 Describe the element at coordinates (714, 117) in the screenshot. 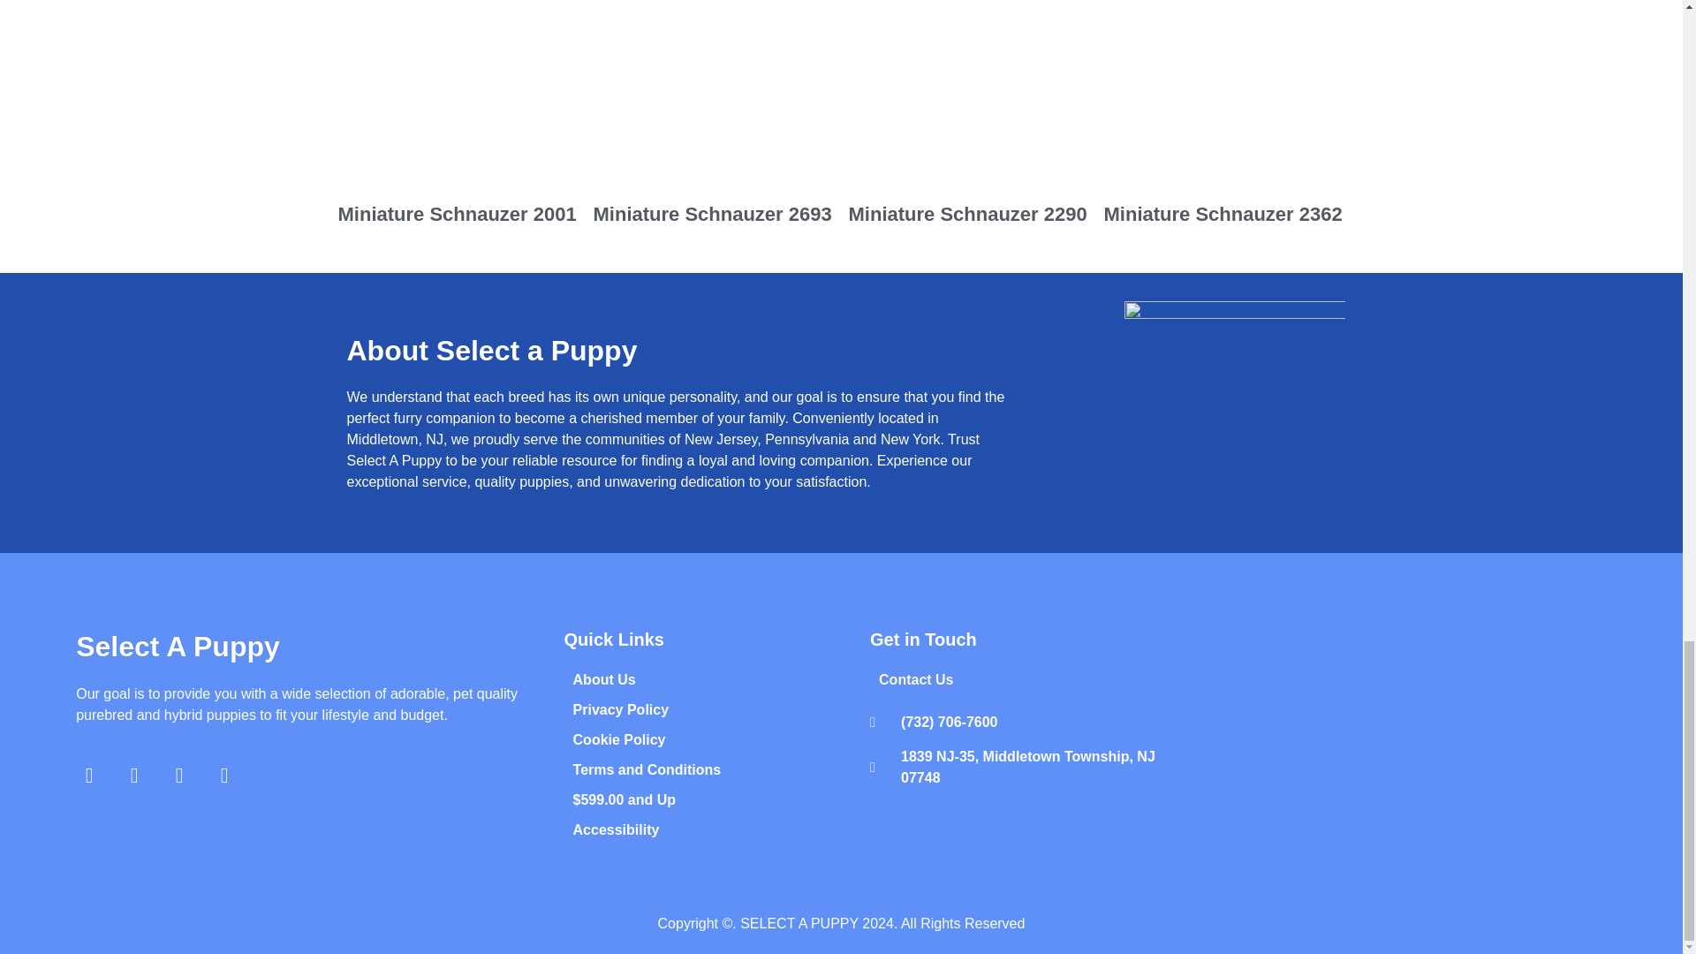

I see `Miniature Schnauzer 2693` at that location.